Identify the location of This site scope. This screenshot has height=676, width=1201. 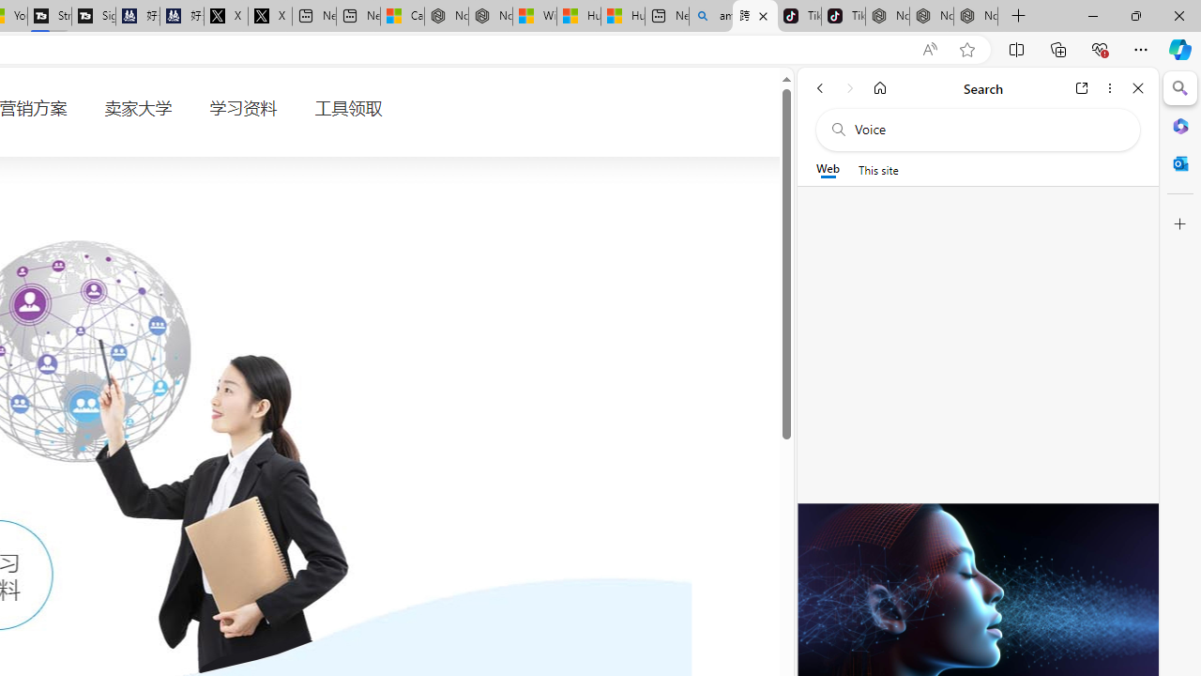
(878, 169).